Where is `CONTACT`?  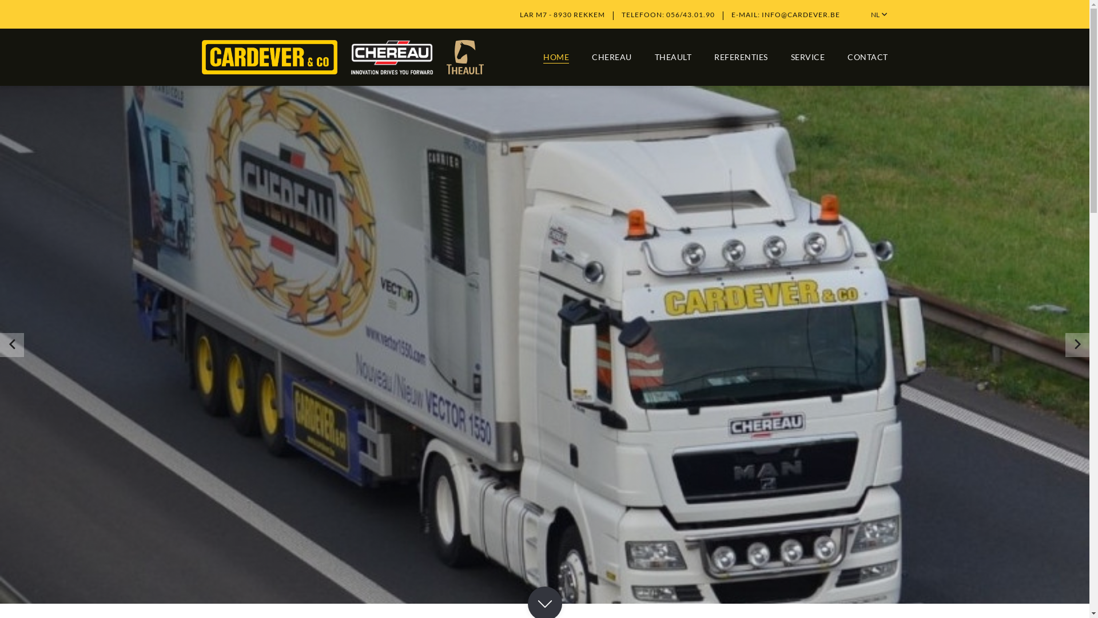 CONTACT is located at coordinates (868, 57).